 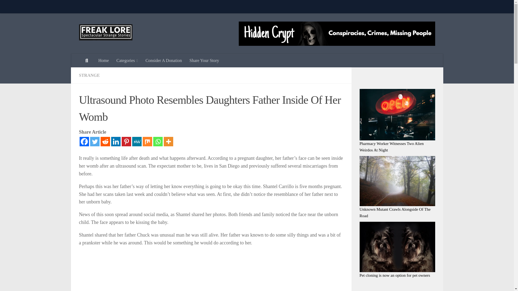 What do you see at coordinates (105, 141) in the screenshot?
I see `Reddit` at bounding box center [105, 141].